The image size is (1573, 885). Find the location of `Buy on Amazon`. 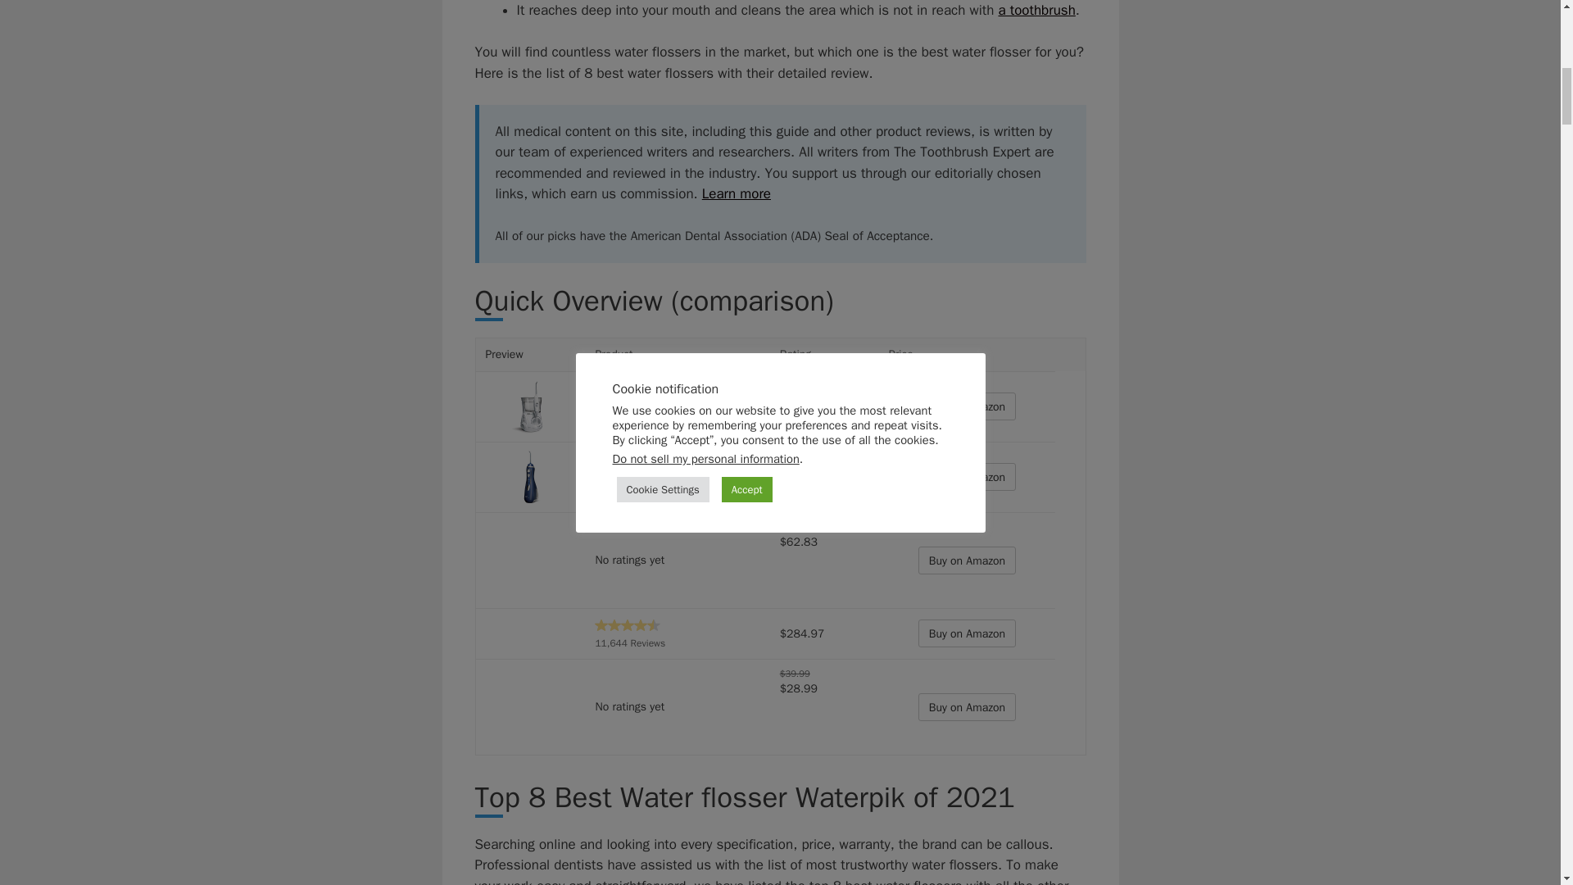

Buy on Amazon is located at coordinates (967, 633).